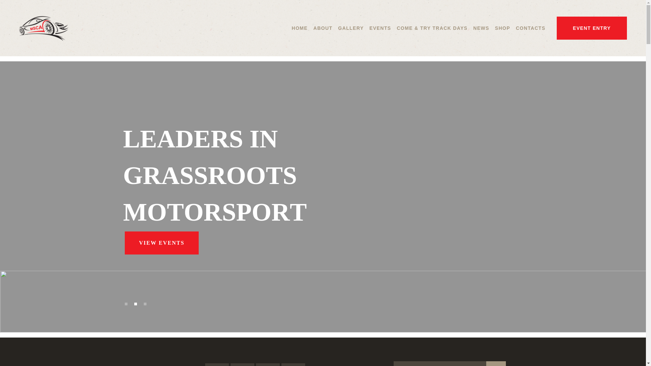 Image resolution: width=651 pixels, height=366 pixels. I want to click on ABOUT, so click(323, 28).